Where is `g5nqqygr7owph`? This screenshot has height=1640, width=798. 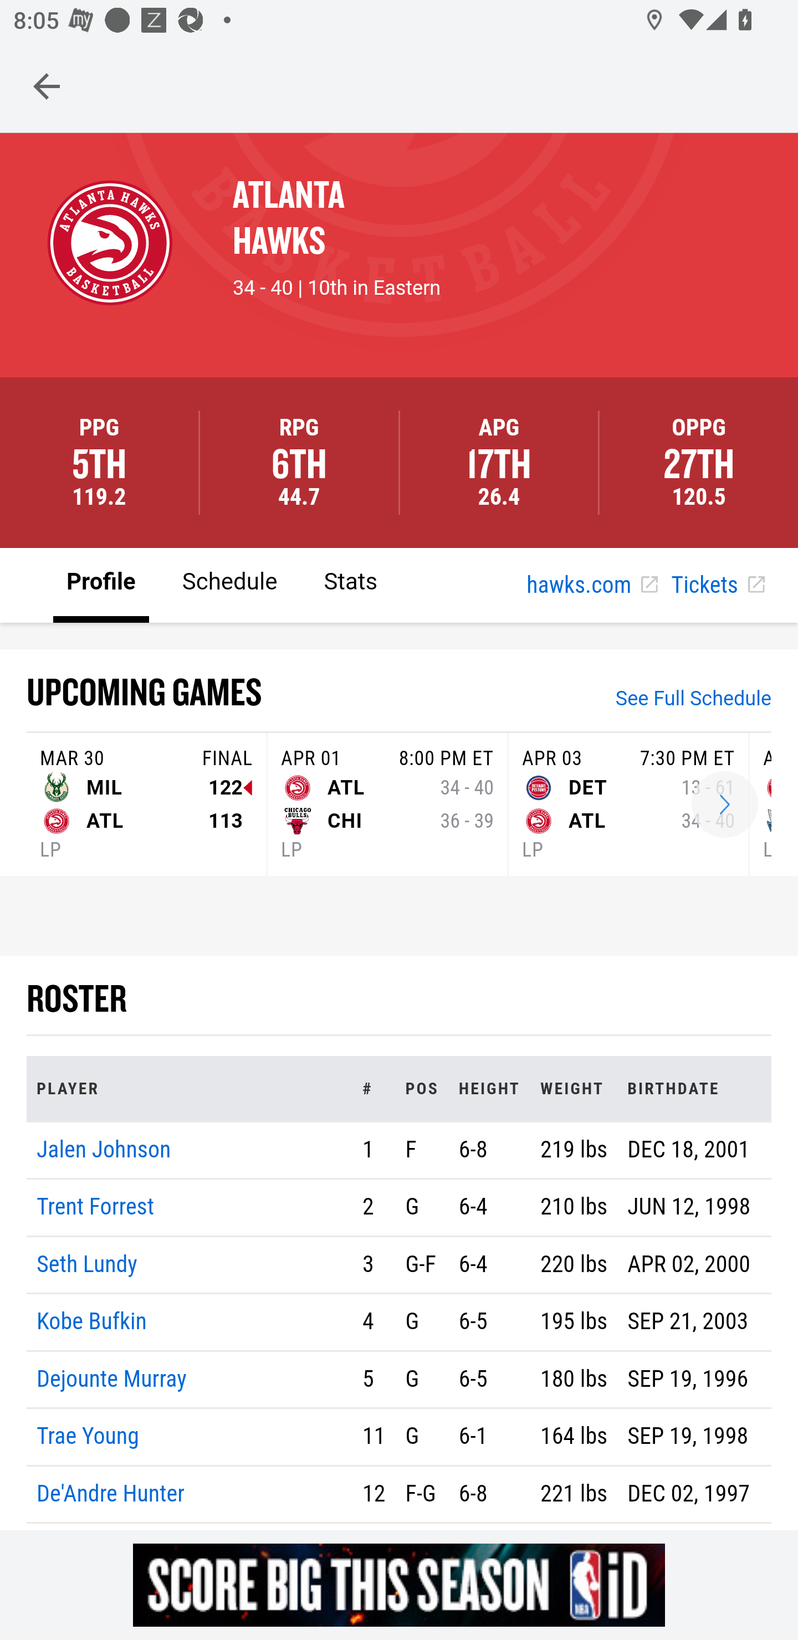 g5nqqygr7owph is located at coordinates (399, 1585).